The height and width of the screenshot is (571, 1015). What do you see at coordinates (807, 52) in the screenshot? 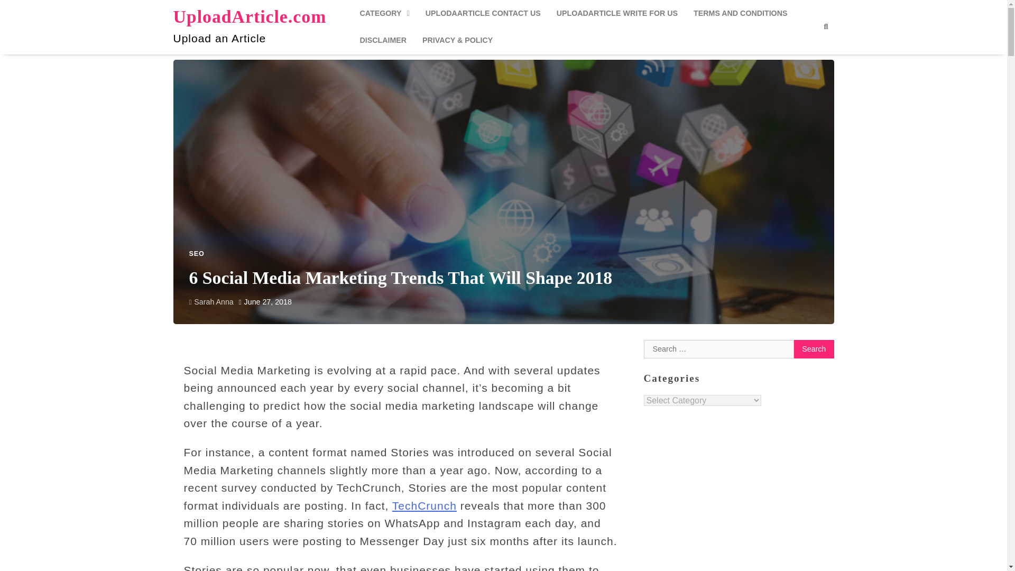
I see `Search` at bounding box center [807, 52].